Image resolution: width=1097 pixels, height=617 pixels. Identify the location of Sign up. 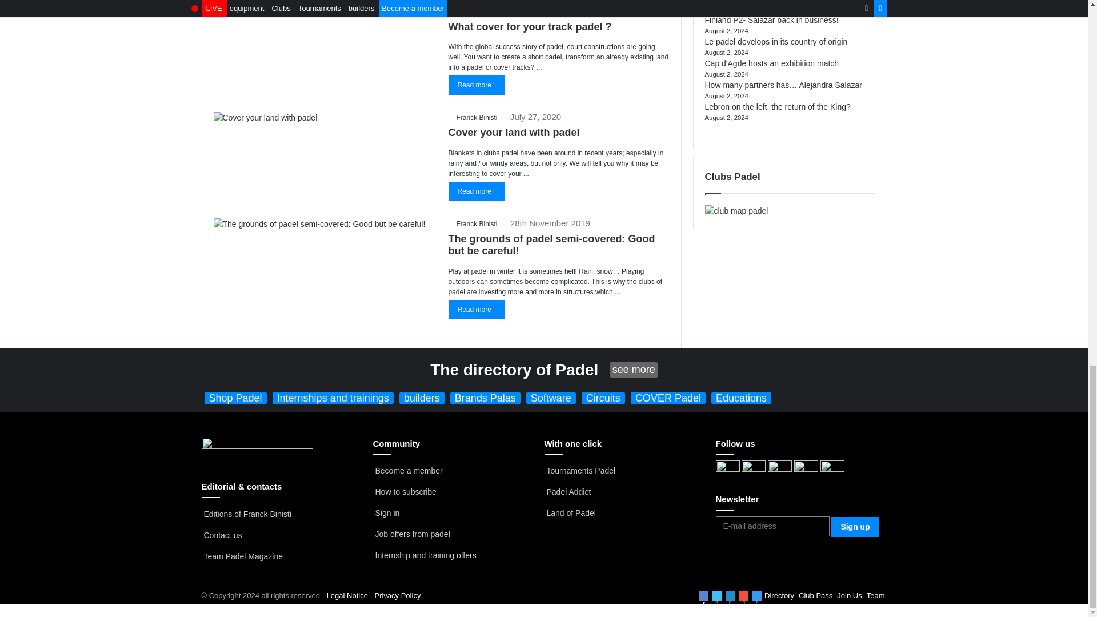
(855, 527).